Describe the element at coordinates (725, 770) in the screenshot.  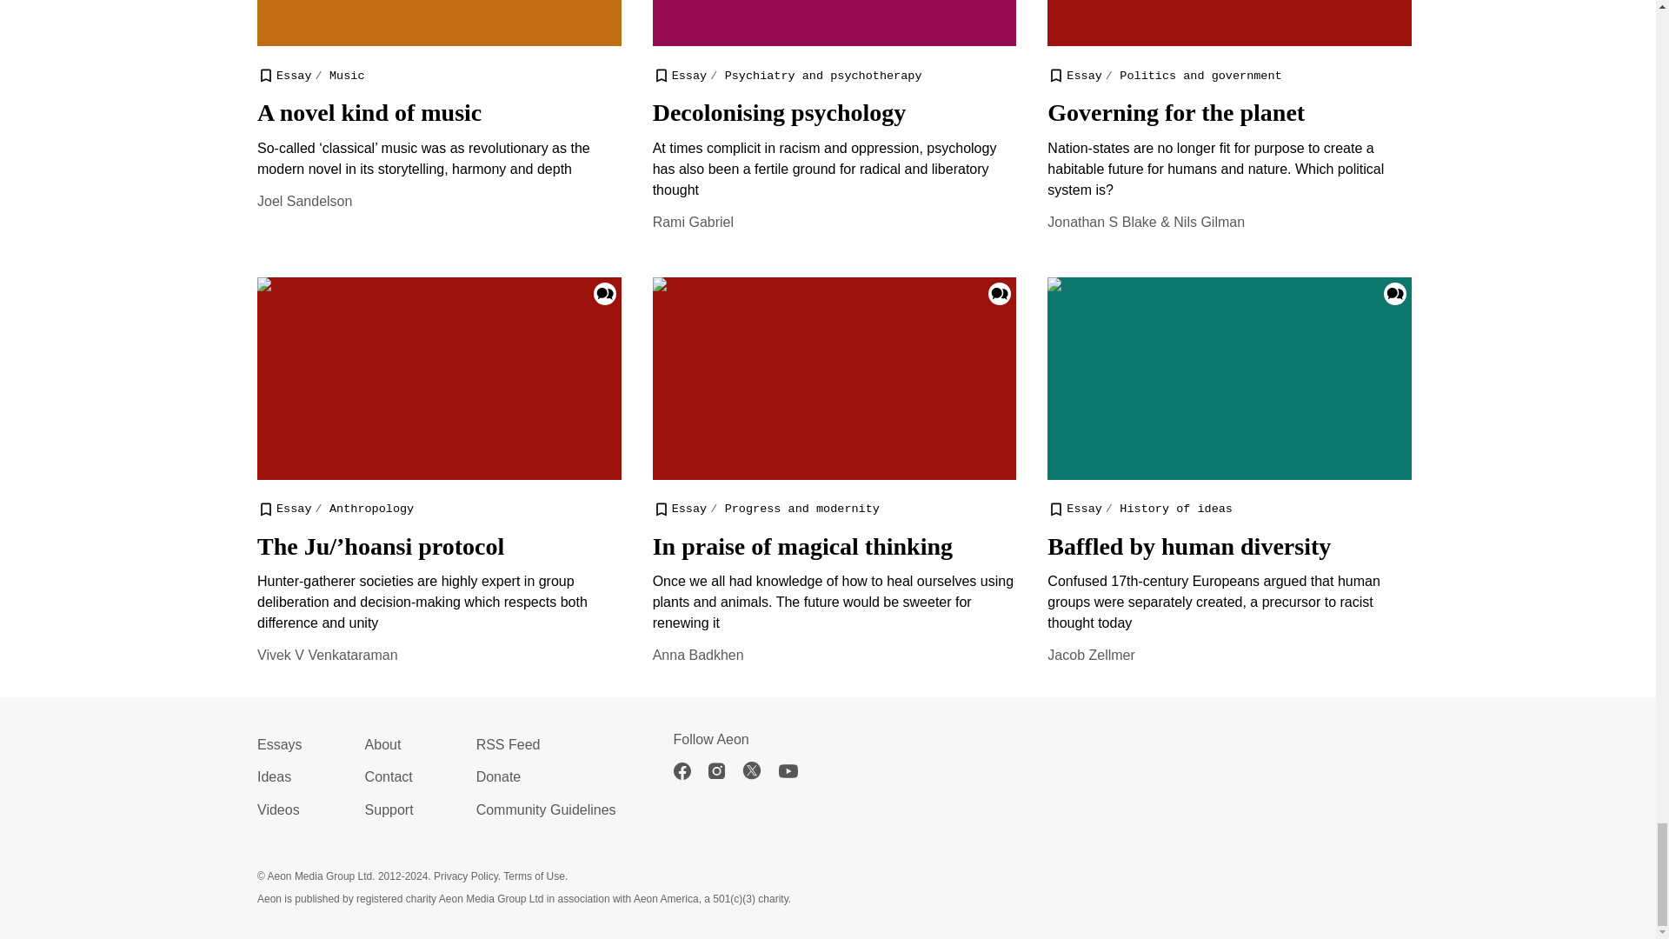
I see `Instagram` at that location.